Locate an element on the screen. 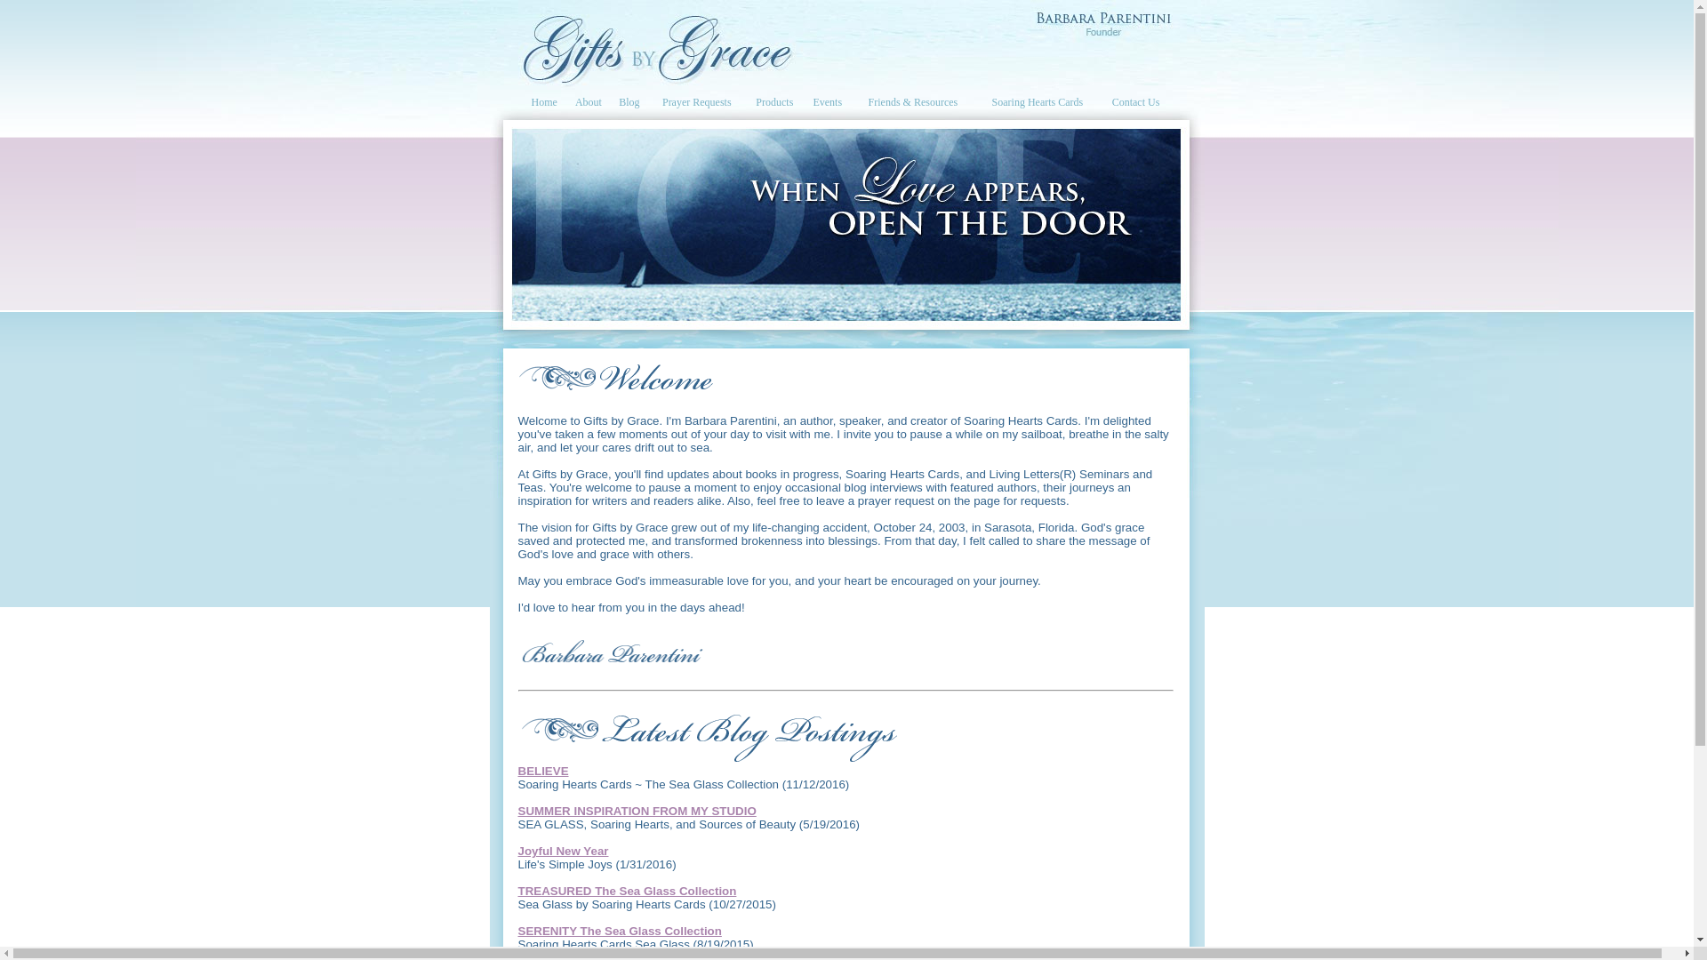 The height and width of the screenshot is (960, 1707). Blog is located at coordinates (629, 102).